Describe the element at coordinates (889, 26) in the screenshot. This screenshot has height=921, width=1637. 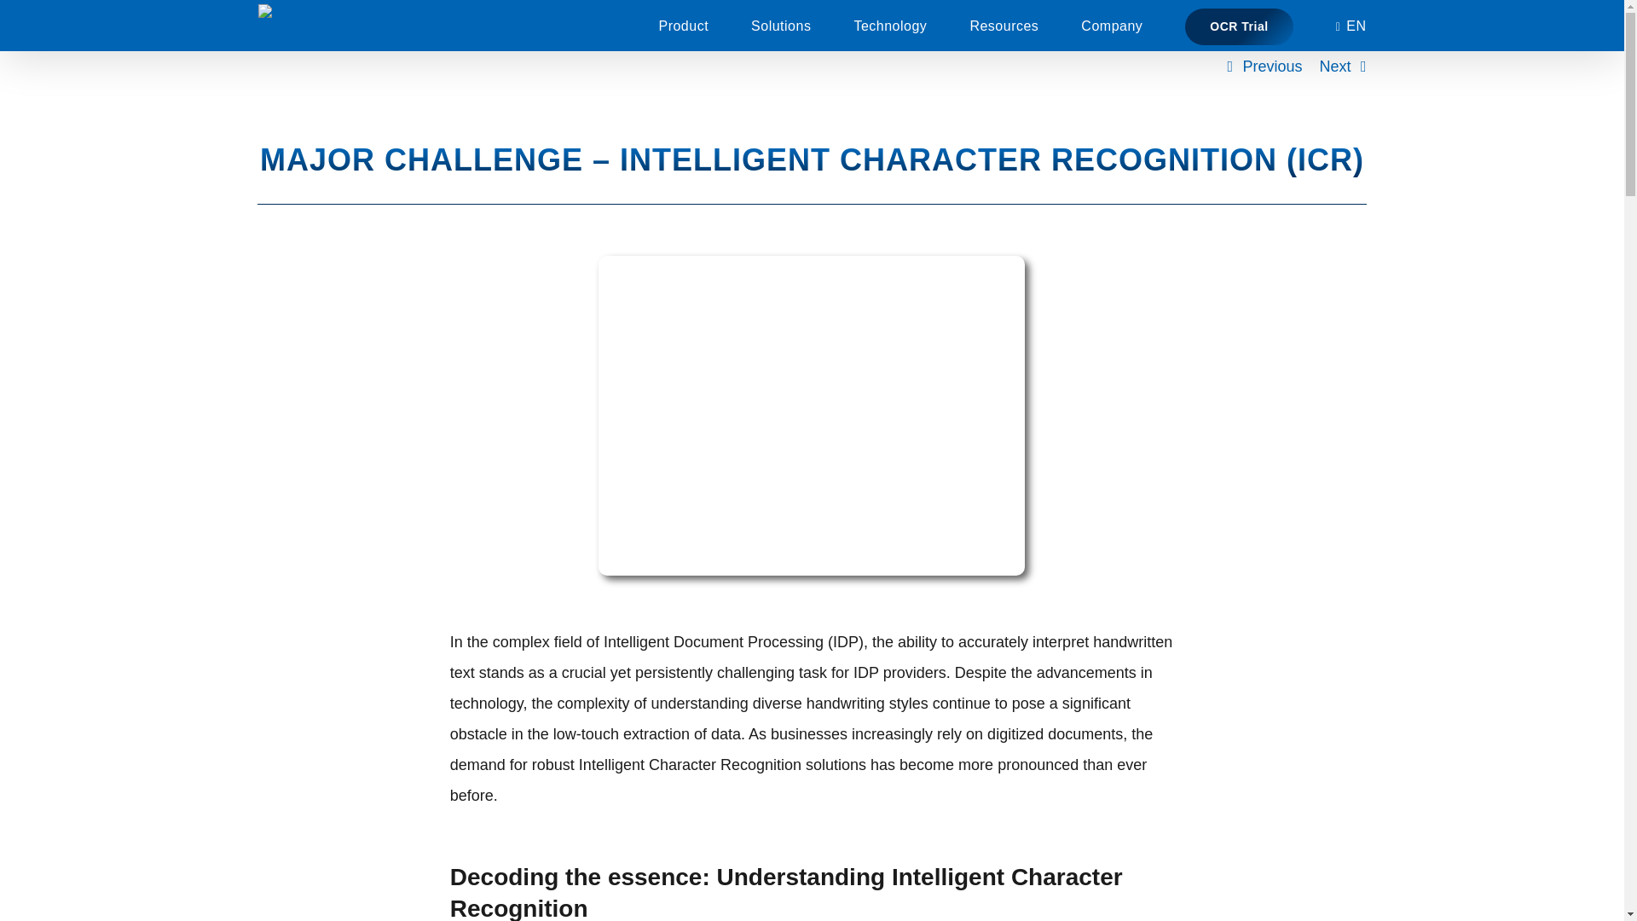
I see `Technology` at that location.